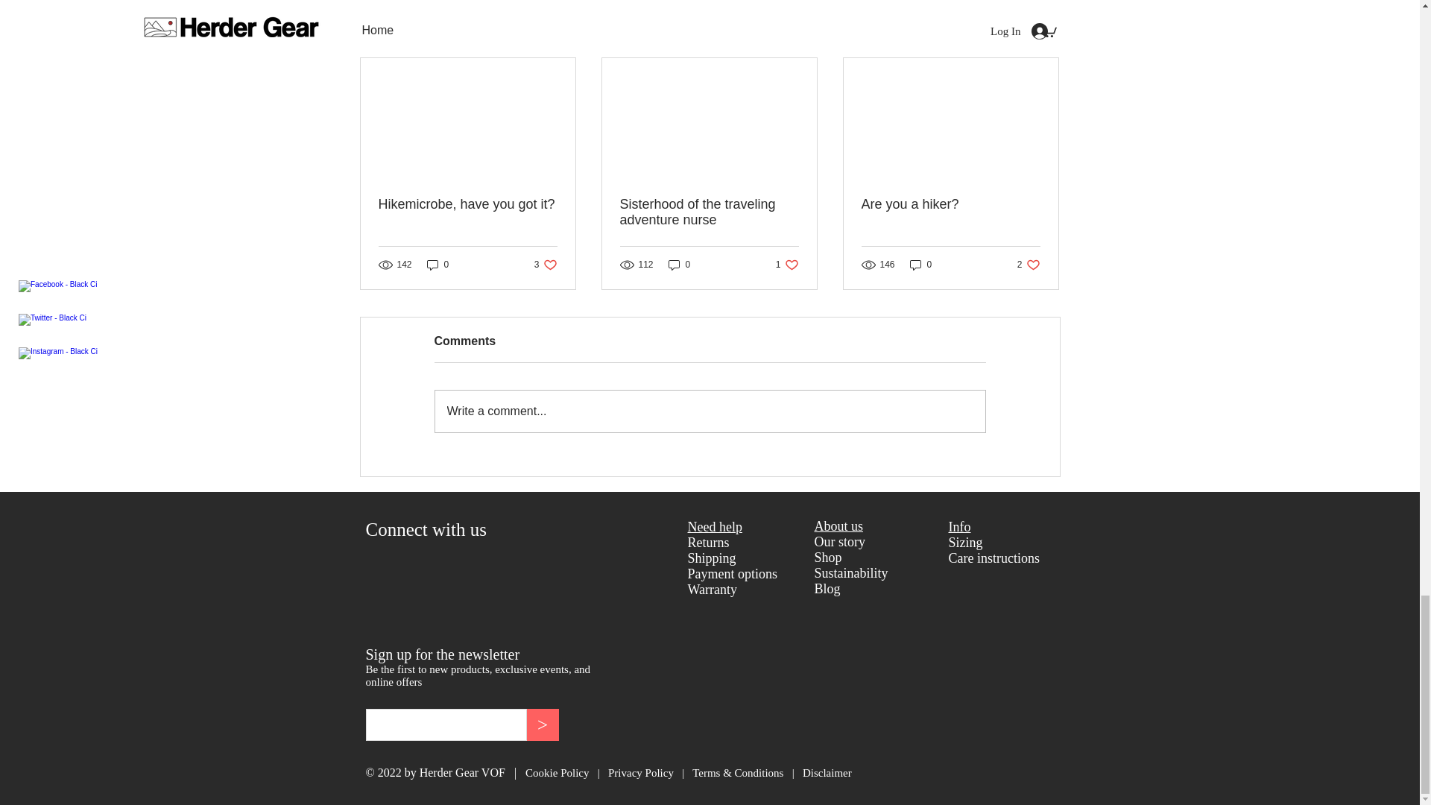  What do you see at coordinates (437, 265) in the screenshot?
I see `0` at bounding box center [437, 265].